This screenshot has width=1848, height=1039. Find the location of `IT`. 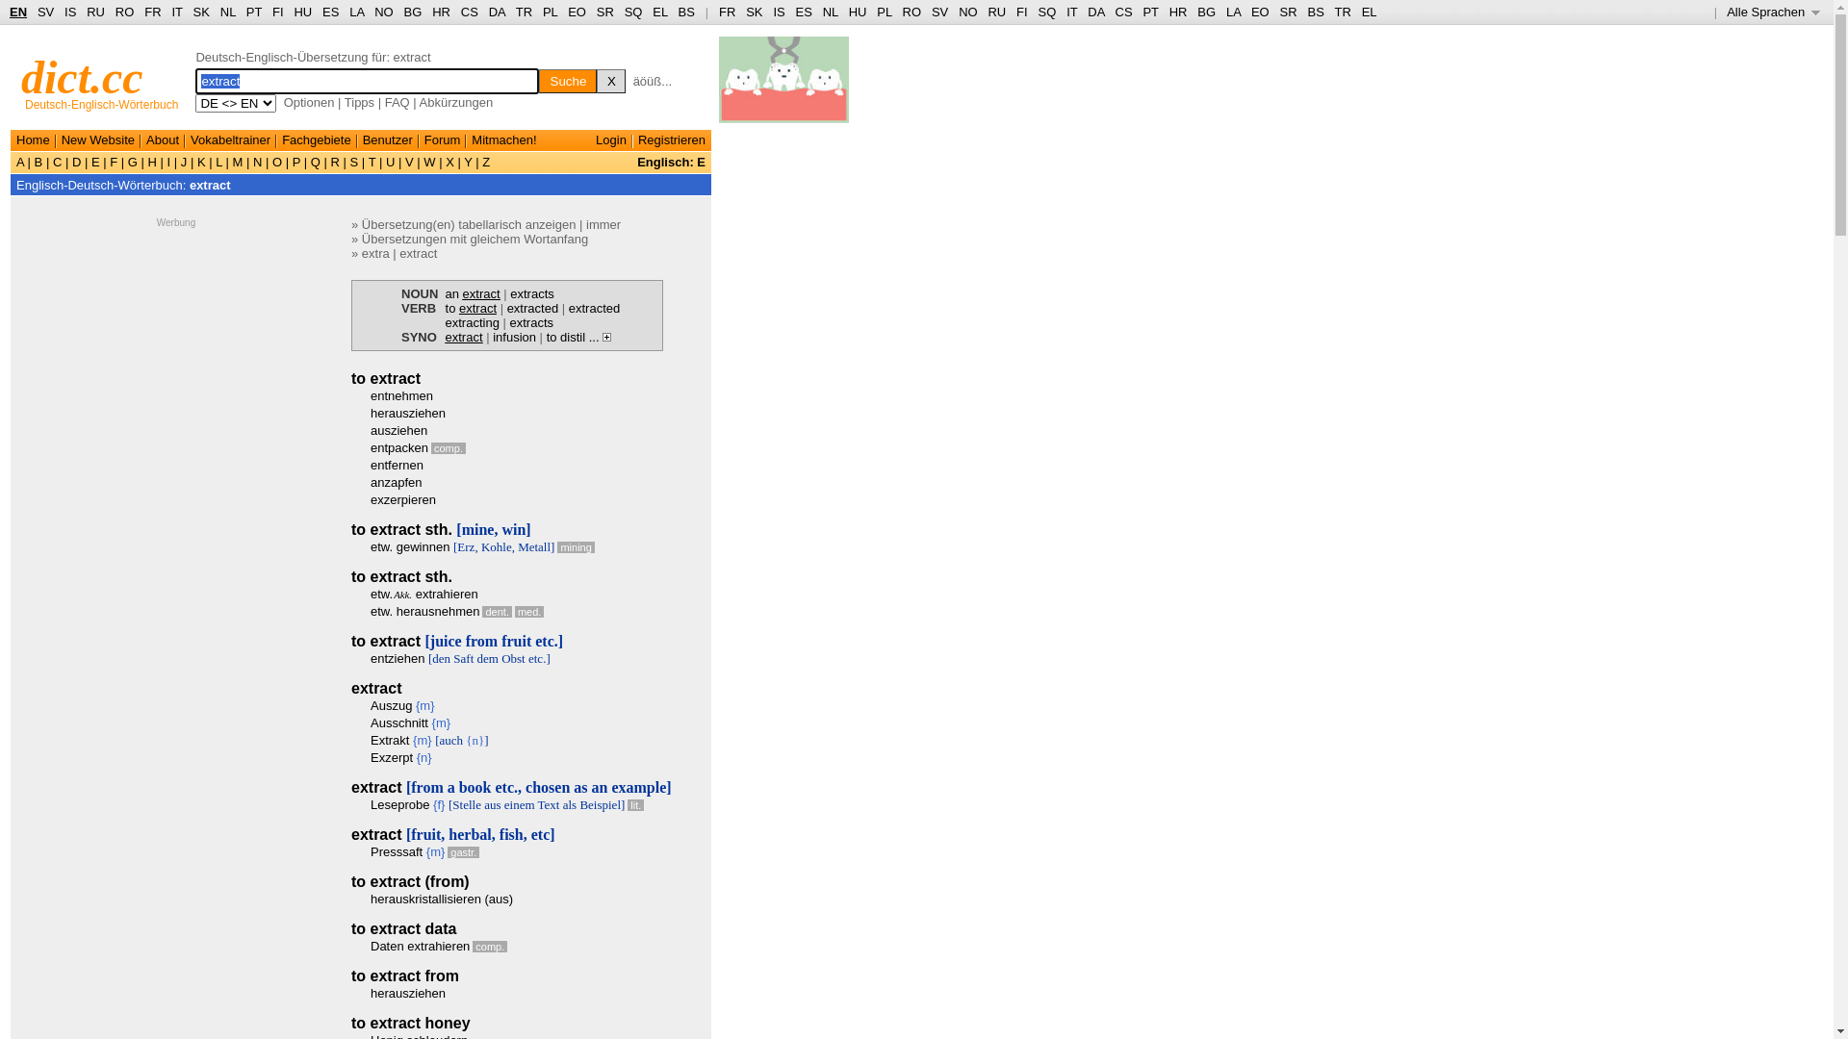

IT is located at coordinates (177, 12).